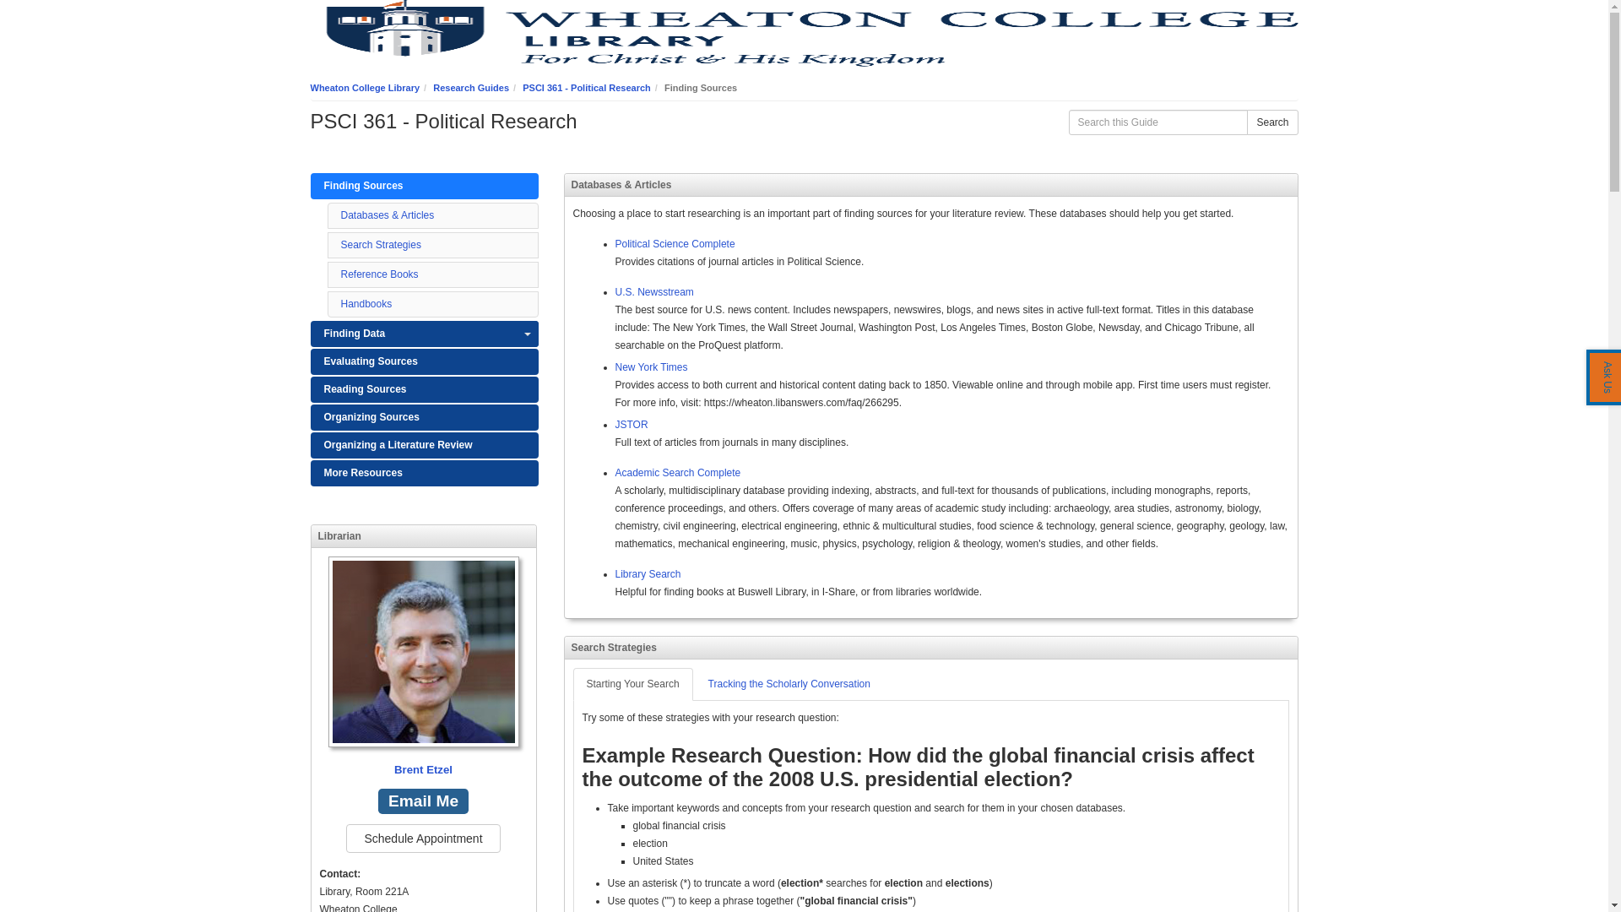 The image size is (1621, 912). Describe the element at coordinates (527, 334) in the screenshot. I see `Toggle Dropdown` at that location.